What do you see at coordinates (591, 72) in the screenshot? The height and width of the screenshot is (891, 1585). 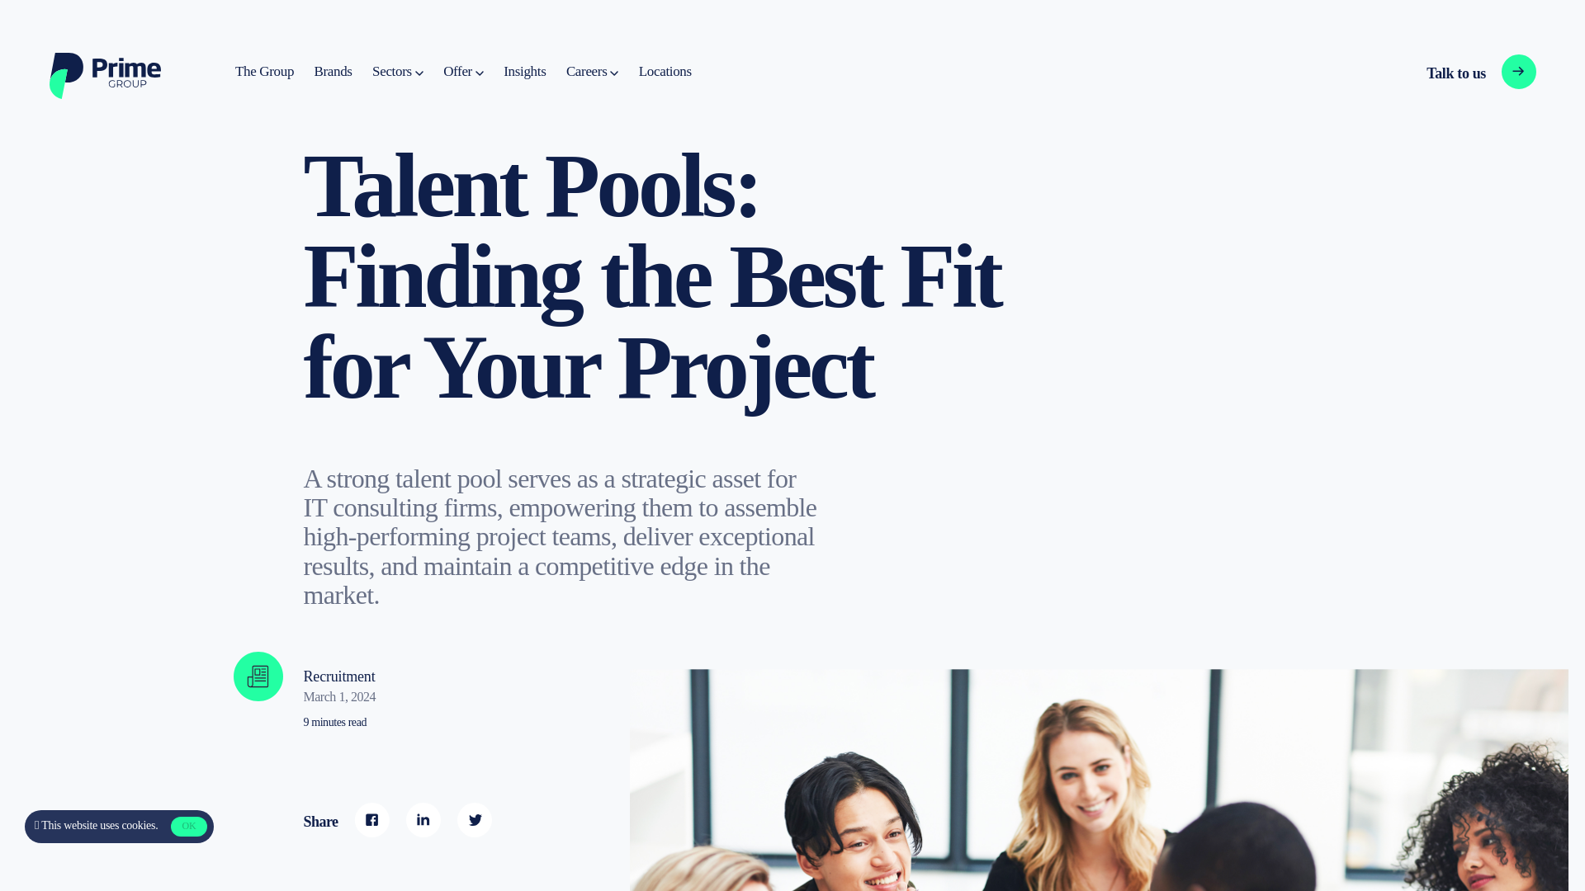 I see `Locations` at bounding box center [591, 72].